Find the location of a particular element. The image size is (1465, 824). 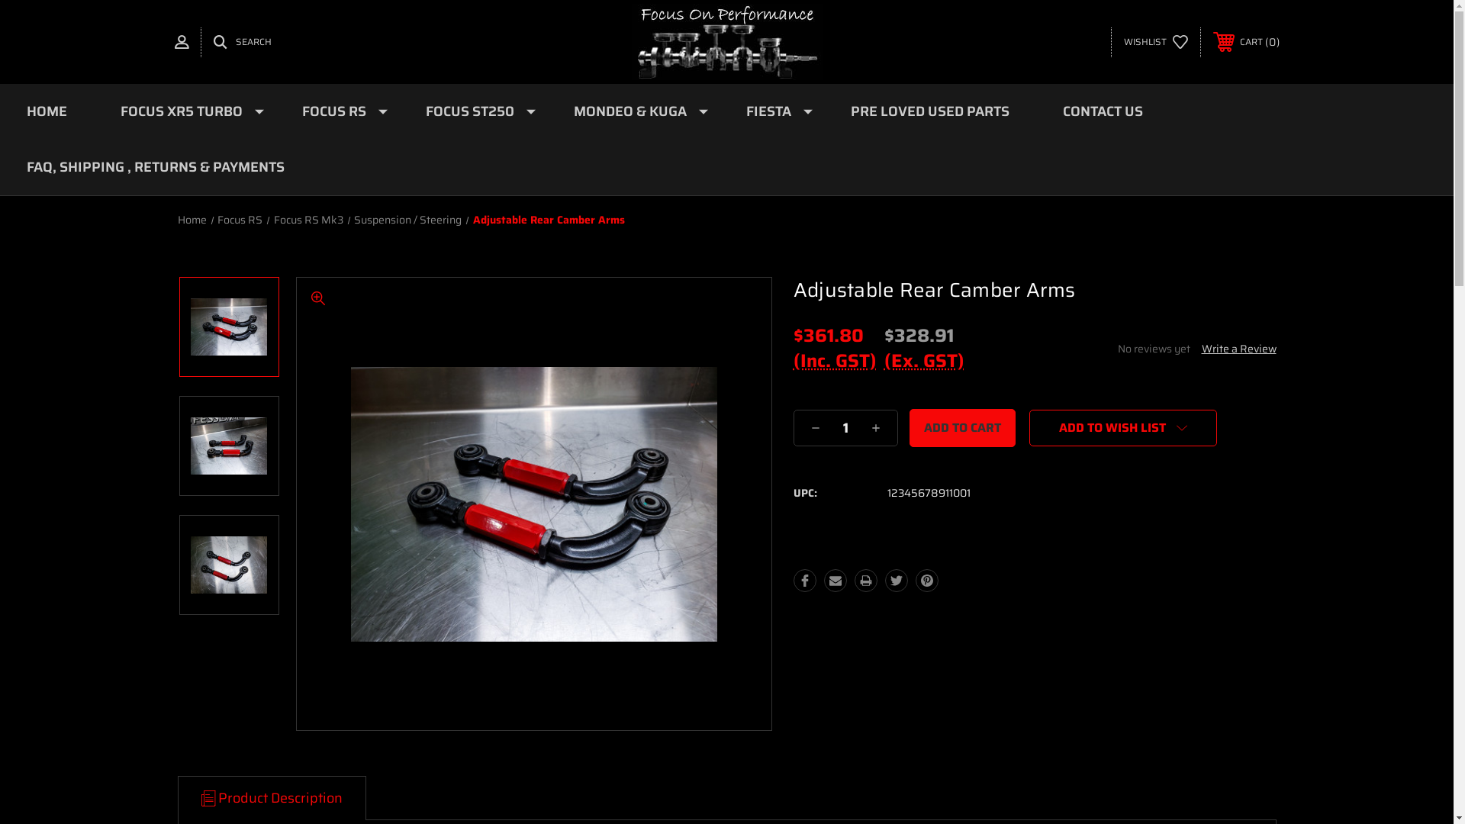

Focus XR5 Rear Adjustable Camber Arms is located at coordinates (229, 565).